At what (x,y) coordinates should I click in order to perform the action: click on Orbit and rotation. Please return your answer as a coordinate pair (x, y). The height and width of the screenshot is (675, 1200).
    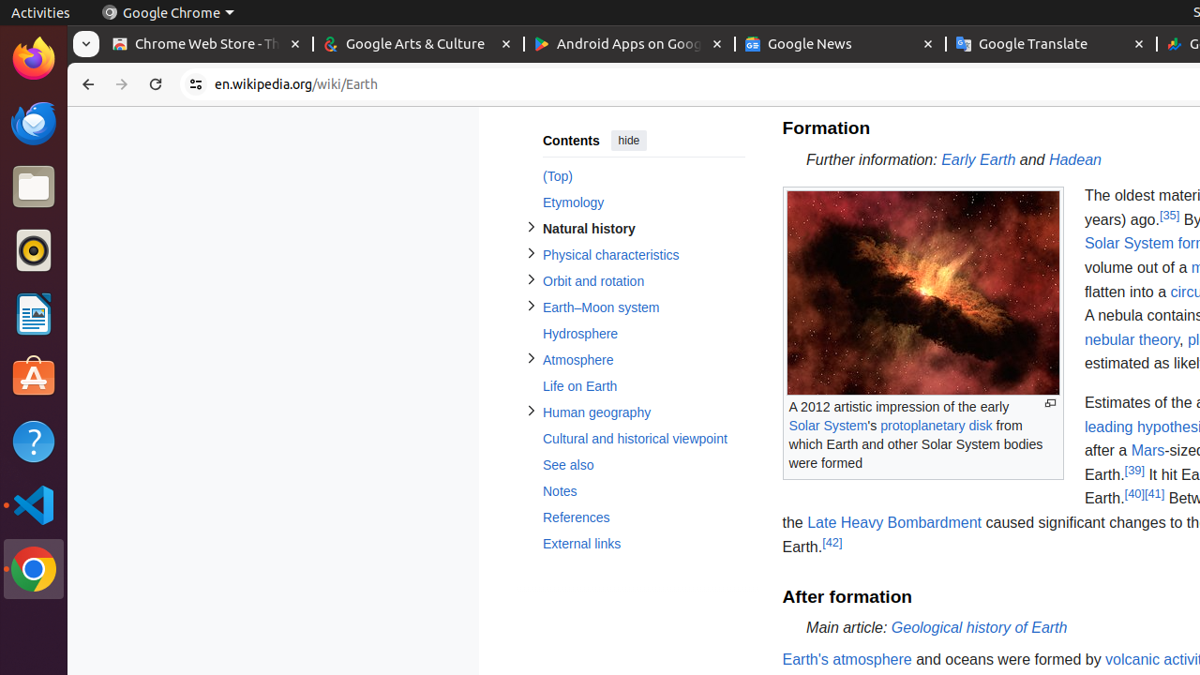
    Looking at the image, I should click on (643, 281).